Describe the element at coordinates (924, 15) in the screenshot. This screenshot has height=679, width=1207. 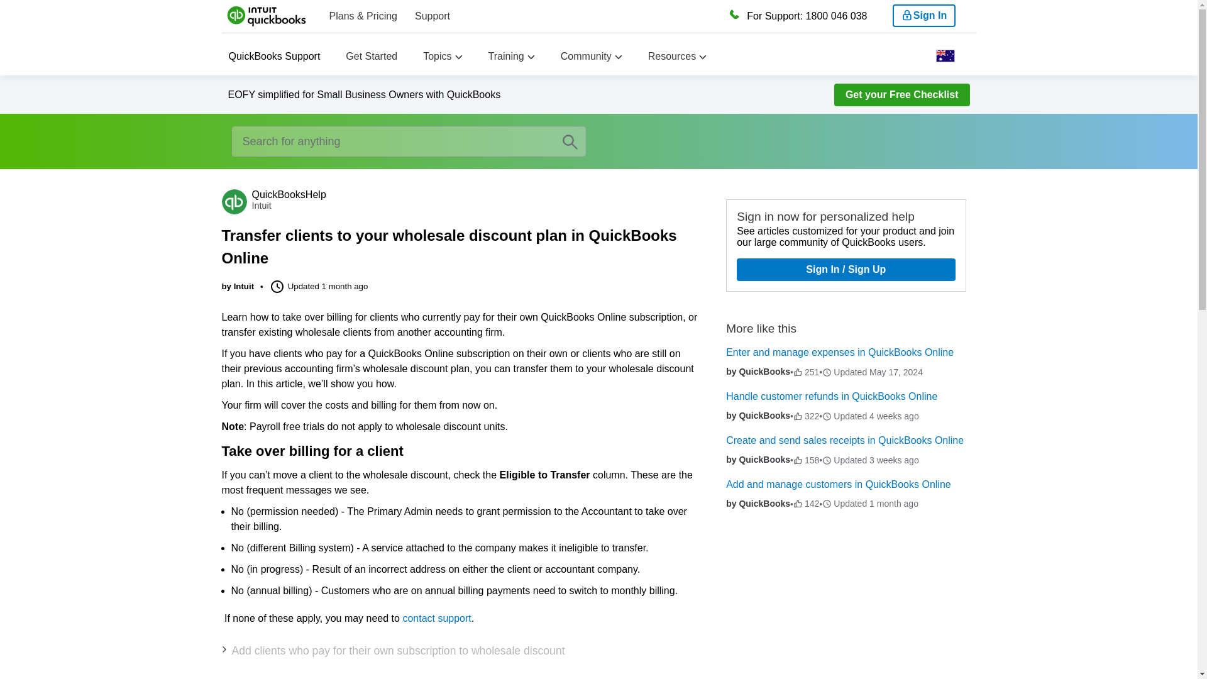
I see `Sign In` at that location.